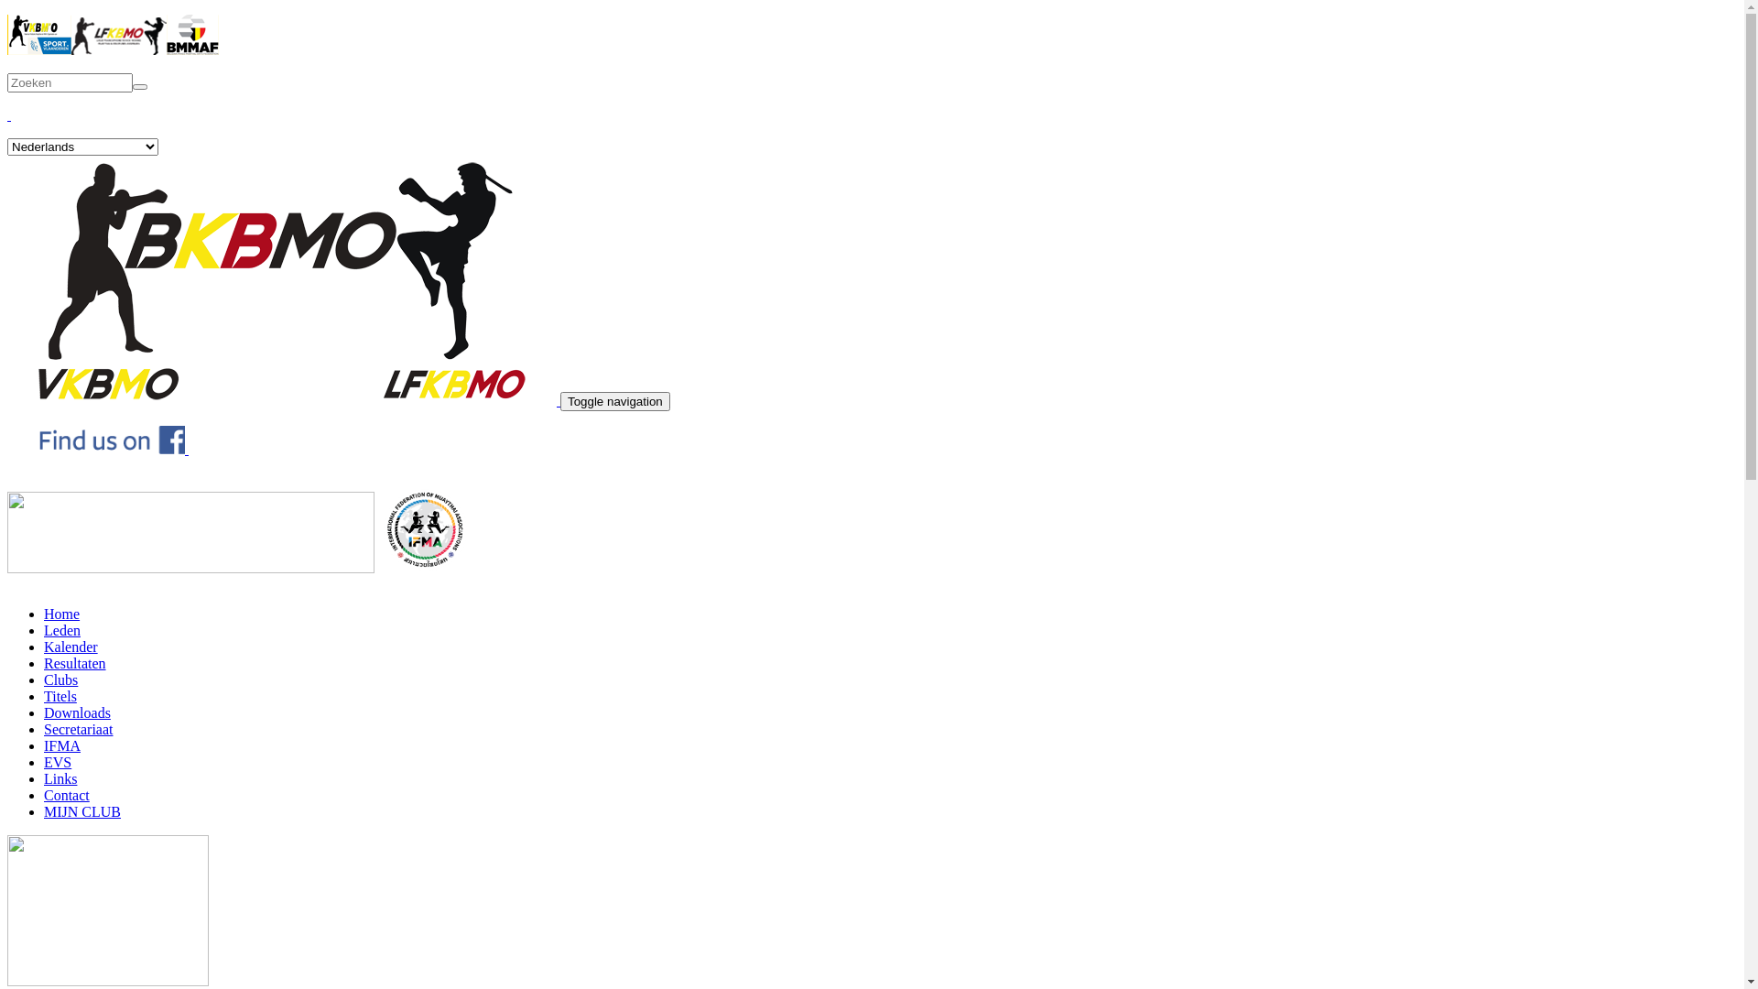  I want to click on Contact, so click(67, 795).